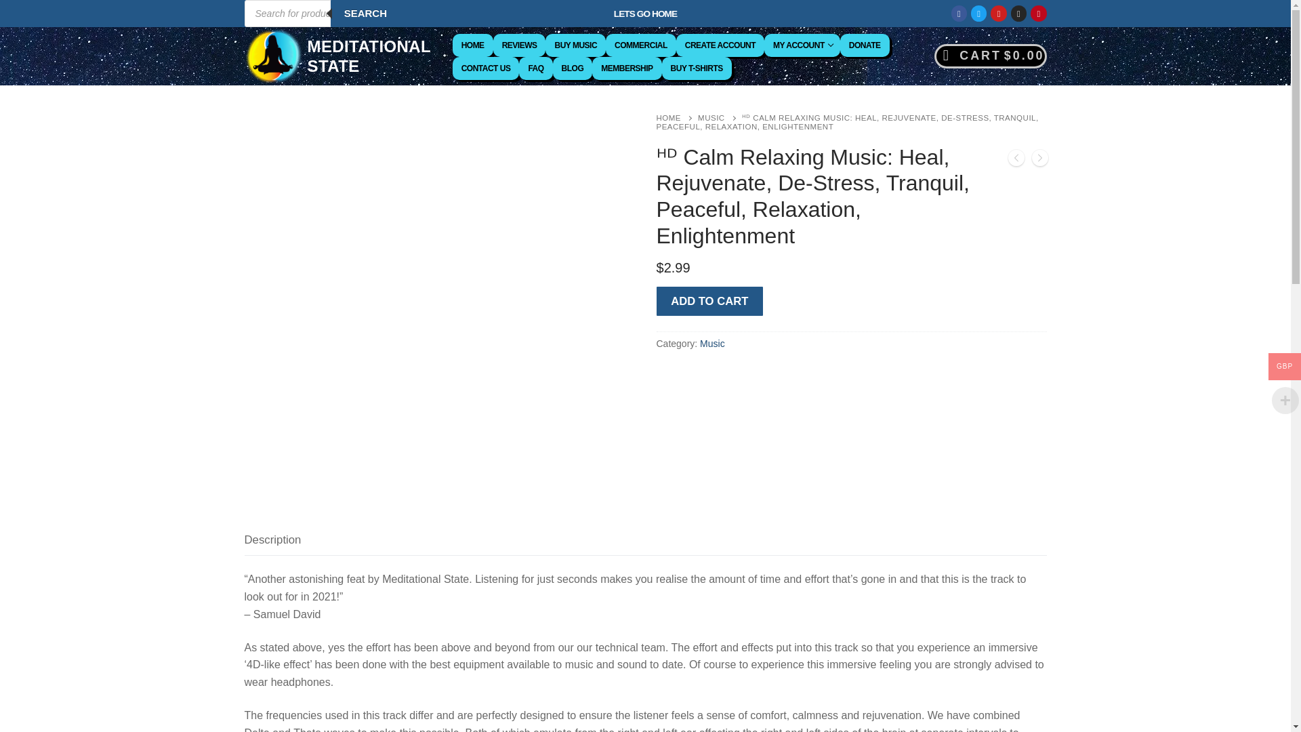 This screenshot has height=732, width=1301. Describe the element at coordinates (978, 14) in the screenshot. I see `Twitter` at that location.